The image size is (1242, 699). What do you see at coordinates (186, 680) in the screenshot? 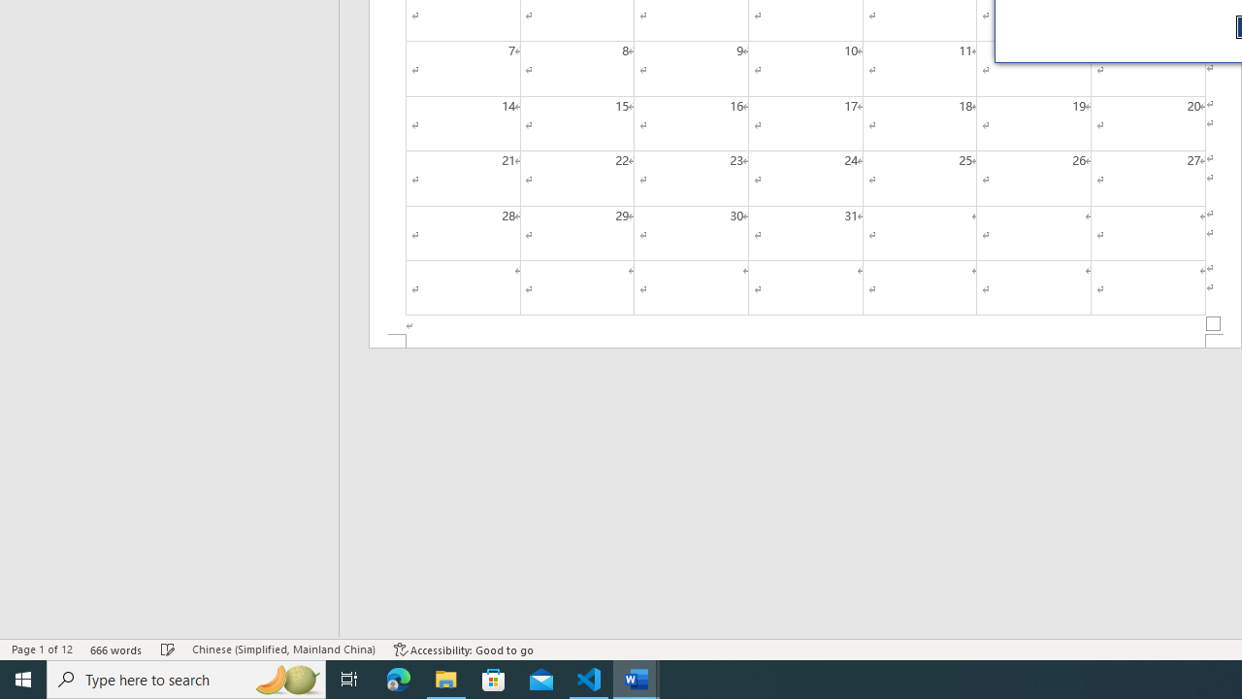
I see `Type here to search` at bounding box center [186, 680].